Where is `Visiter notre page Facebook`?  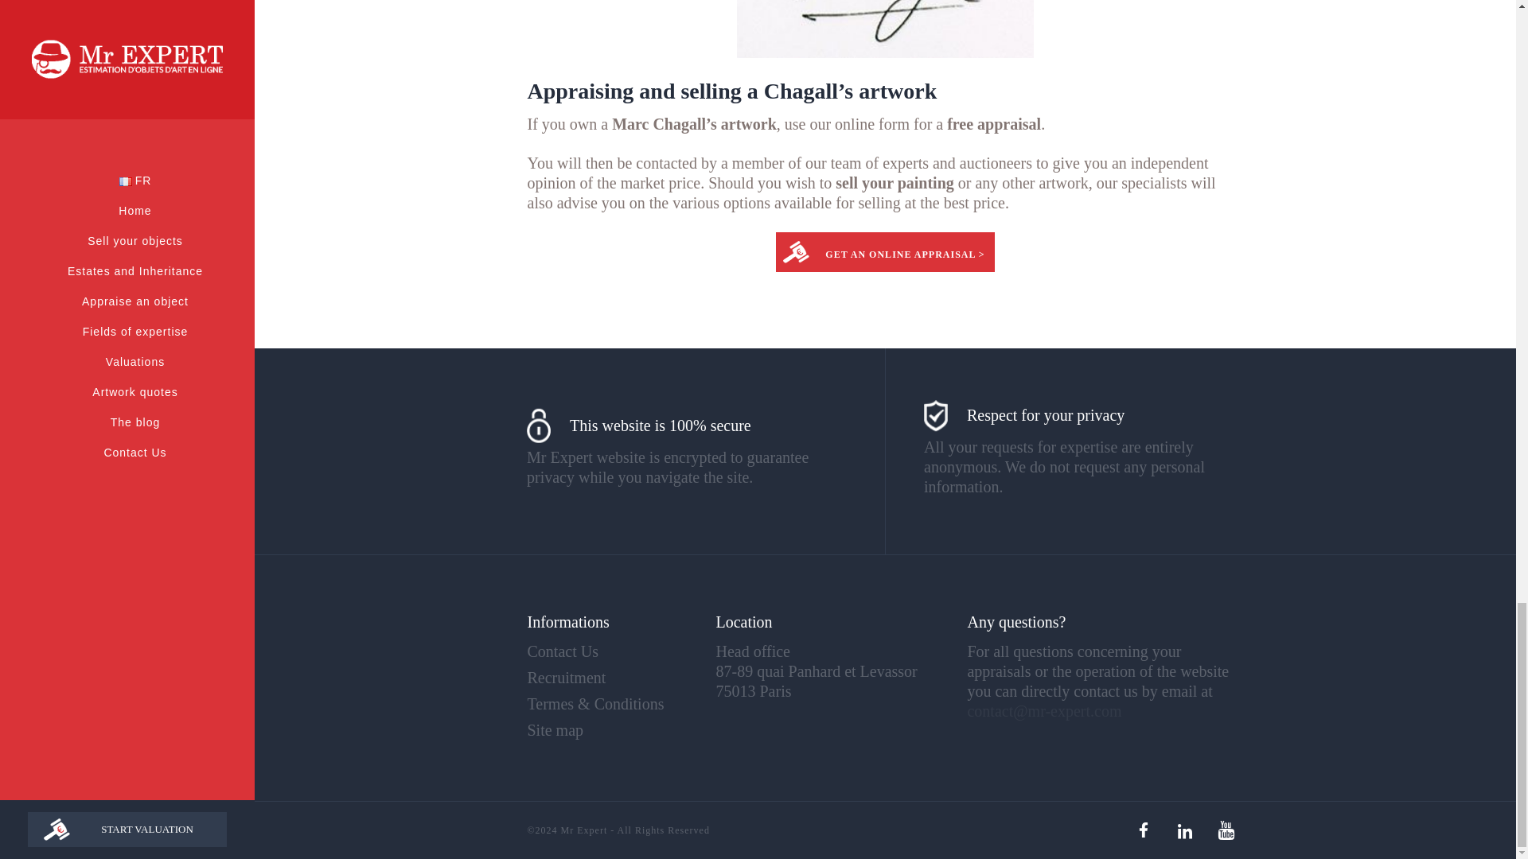 Visiter notre page Facebook is located at coordinates (1142, 830).